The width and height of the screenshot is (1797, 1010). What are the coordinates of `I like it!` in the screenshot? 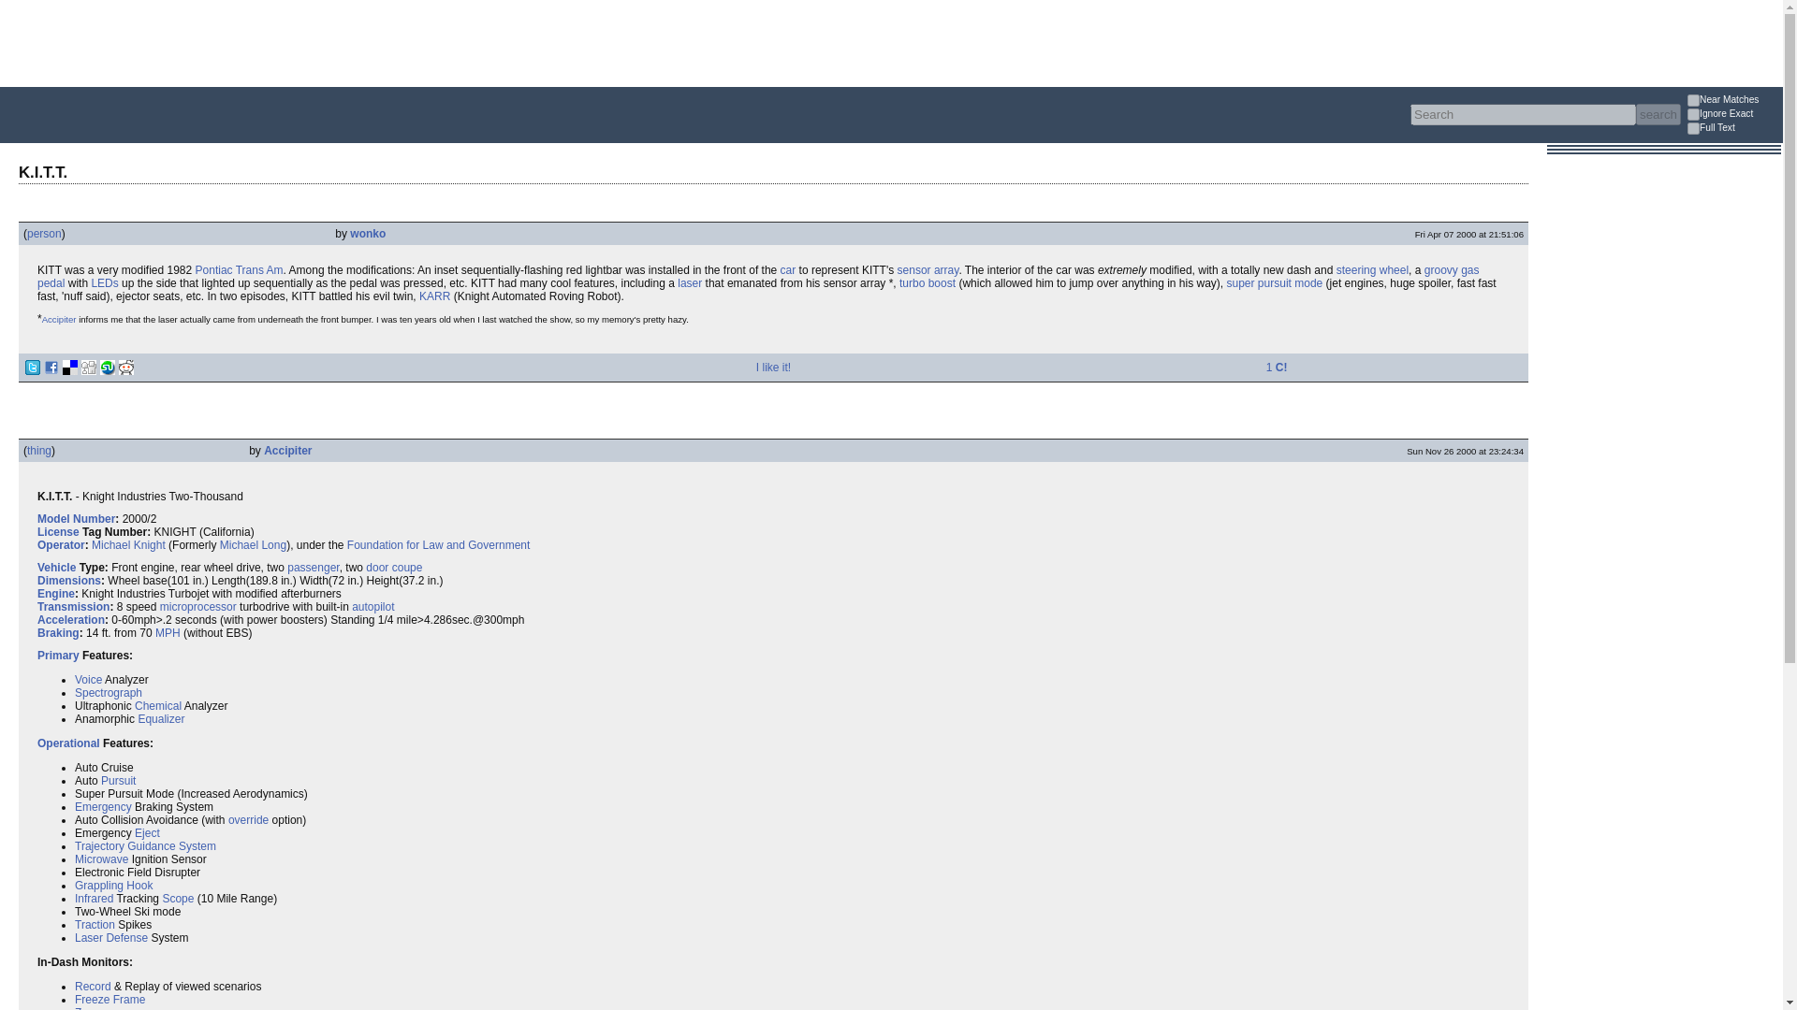 It's located at (773, 367).